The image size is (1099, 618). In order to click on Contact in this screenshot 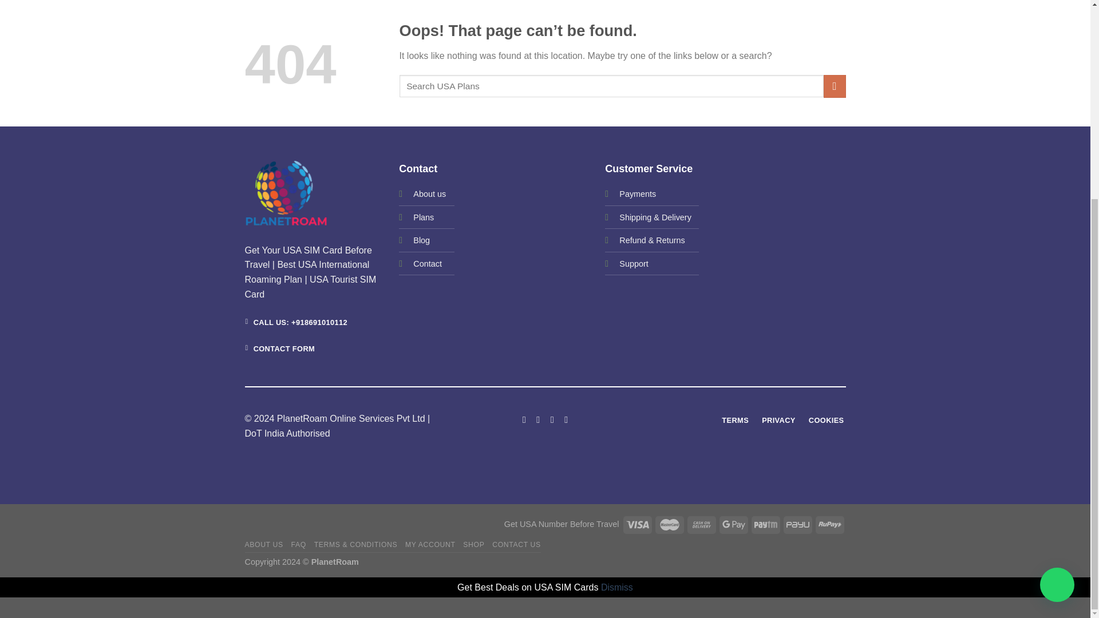, I will do `click(427, 263)`.